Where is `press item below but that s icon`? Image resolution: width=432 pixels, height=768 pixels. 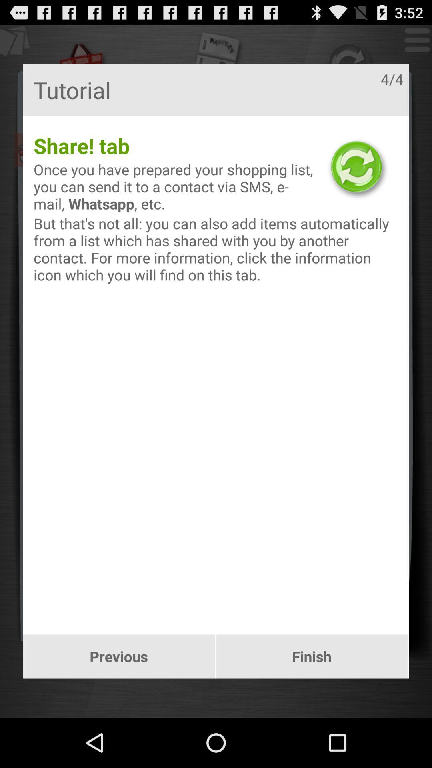 press item below but that s icon is located at coordinates (118, 656).